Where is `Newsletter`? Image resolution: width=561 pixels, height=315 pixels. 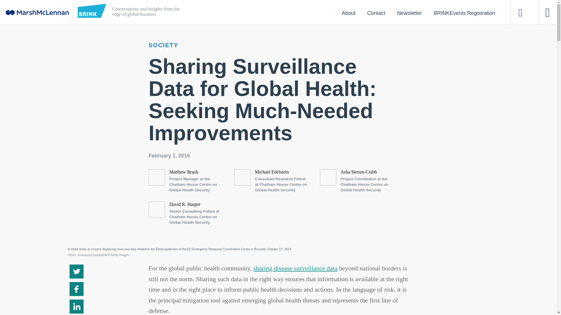
Newsletter is located at coordinates (409, 13).